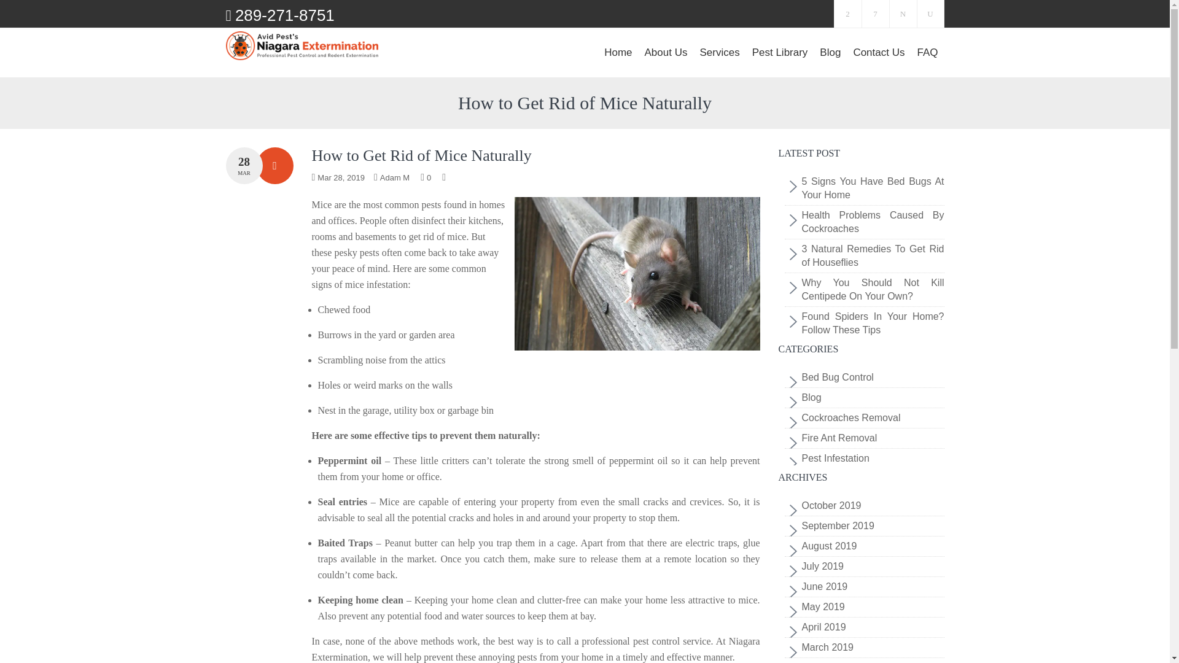 This screenshot has height=663, width=1179. Describe the element at coordinates (302, 45) in the screenshot. I see `Niagara Extermination` at that location.